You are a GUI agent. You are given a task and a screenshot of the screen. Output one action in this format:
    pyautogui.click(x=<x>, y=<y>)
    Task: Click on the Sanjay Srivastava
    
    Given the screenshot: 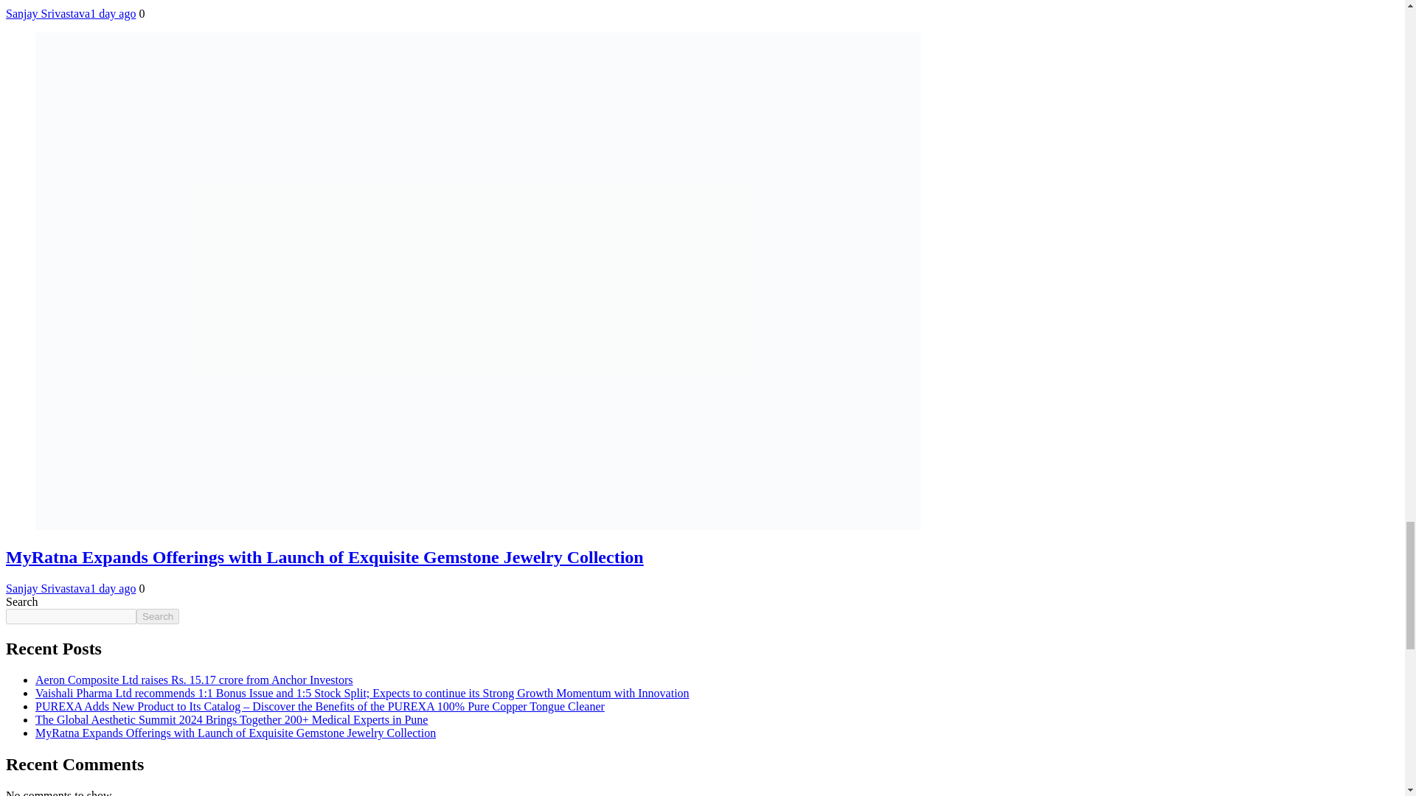 What is the action you would take?
    pyautogui.click(x=47, y=13)
    